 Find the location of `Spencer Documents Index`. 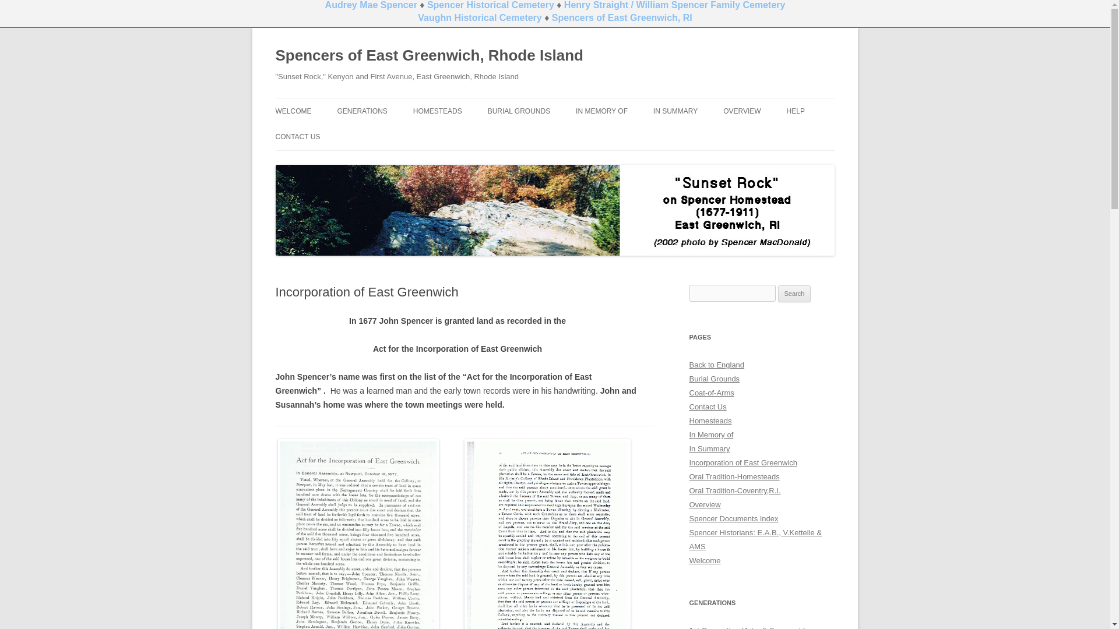

Spencer Documents Index is located at coordinates (733, 518).